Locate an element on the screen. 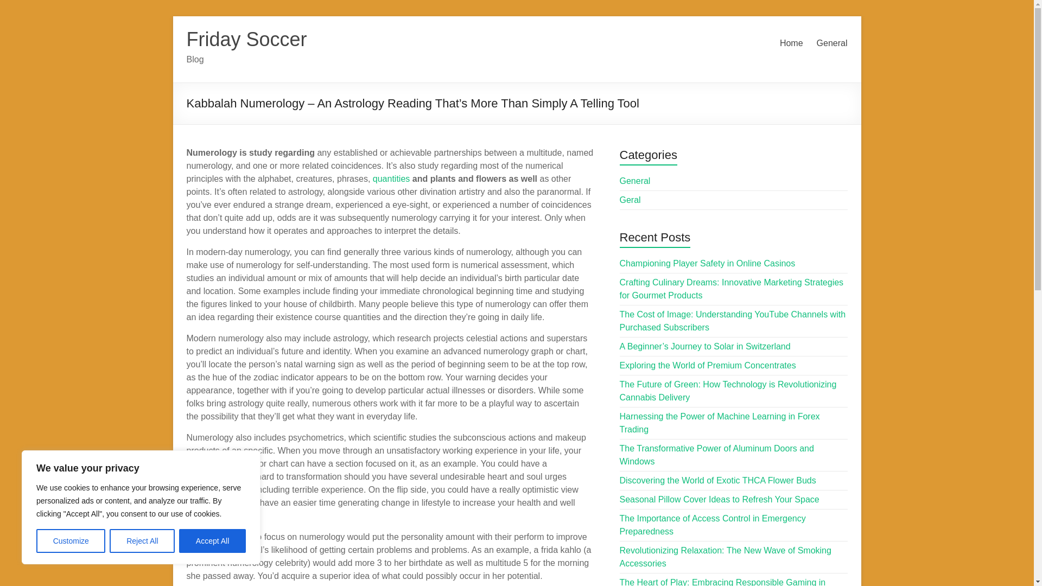 The width and height of the screenshot is (1042, 586). Exploring the World of Premium Concentrates is located at coordinates (708, 365).